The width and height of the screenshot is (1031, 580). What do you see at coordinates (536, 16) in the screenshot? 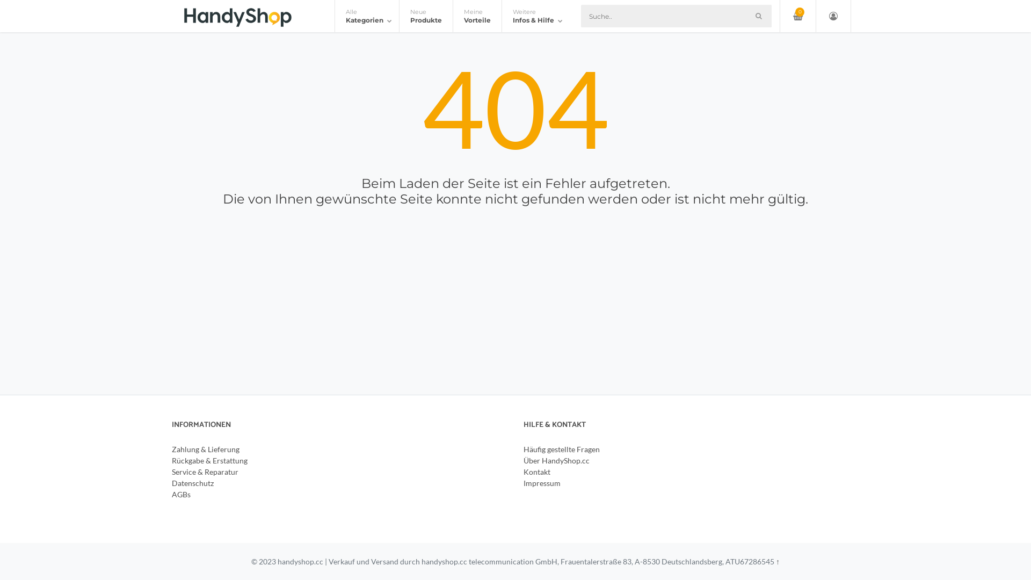
I see `Weitere
Infos & Hilfe` at bounding box center [536, 16].